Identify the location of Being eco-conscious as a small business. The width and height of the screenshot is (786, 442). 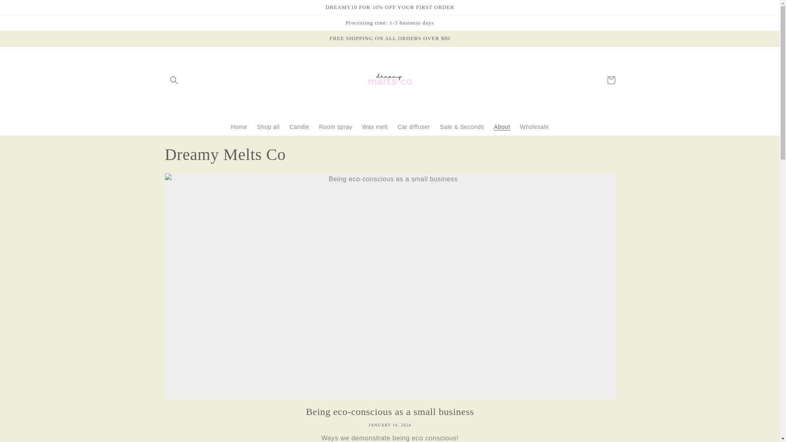
(389, 412).